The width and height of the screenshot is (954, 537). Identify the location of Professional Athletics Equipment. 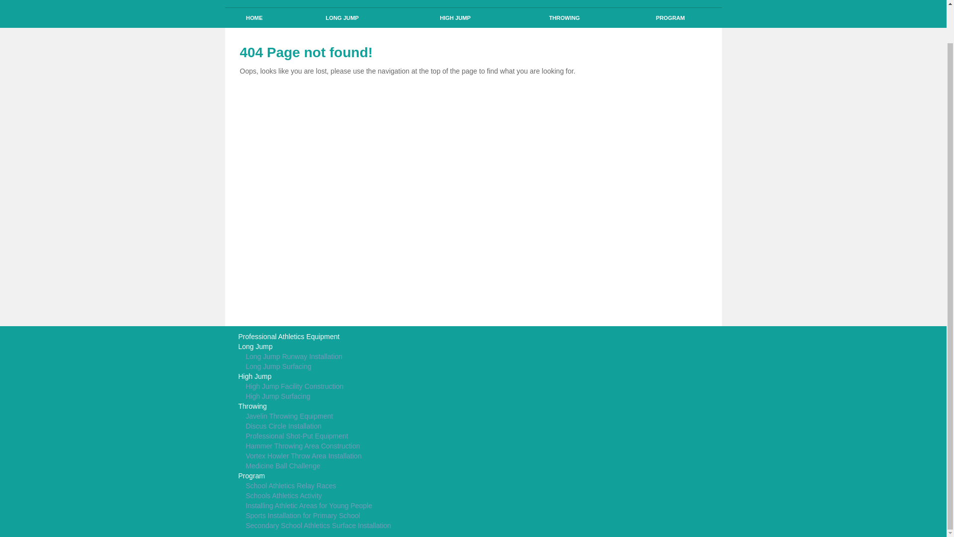
(393, 337).